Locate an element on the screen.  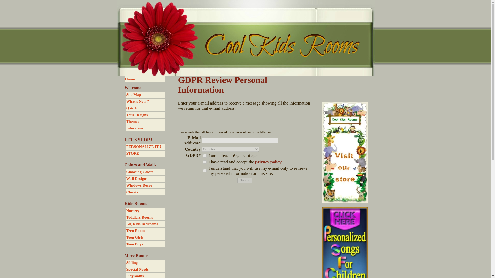
PERSONALIZE IT ! is located at coordinates (145, 147).